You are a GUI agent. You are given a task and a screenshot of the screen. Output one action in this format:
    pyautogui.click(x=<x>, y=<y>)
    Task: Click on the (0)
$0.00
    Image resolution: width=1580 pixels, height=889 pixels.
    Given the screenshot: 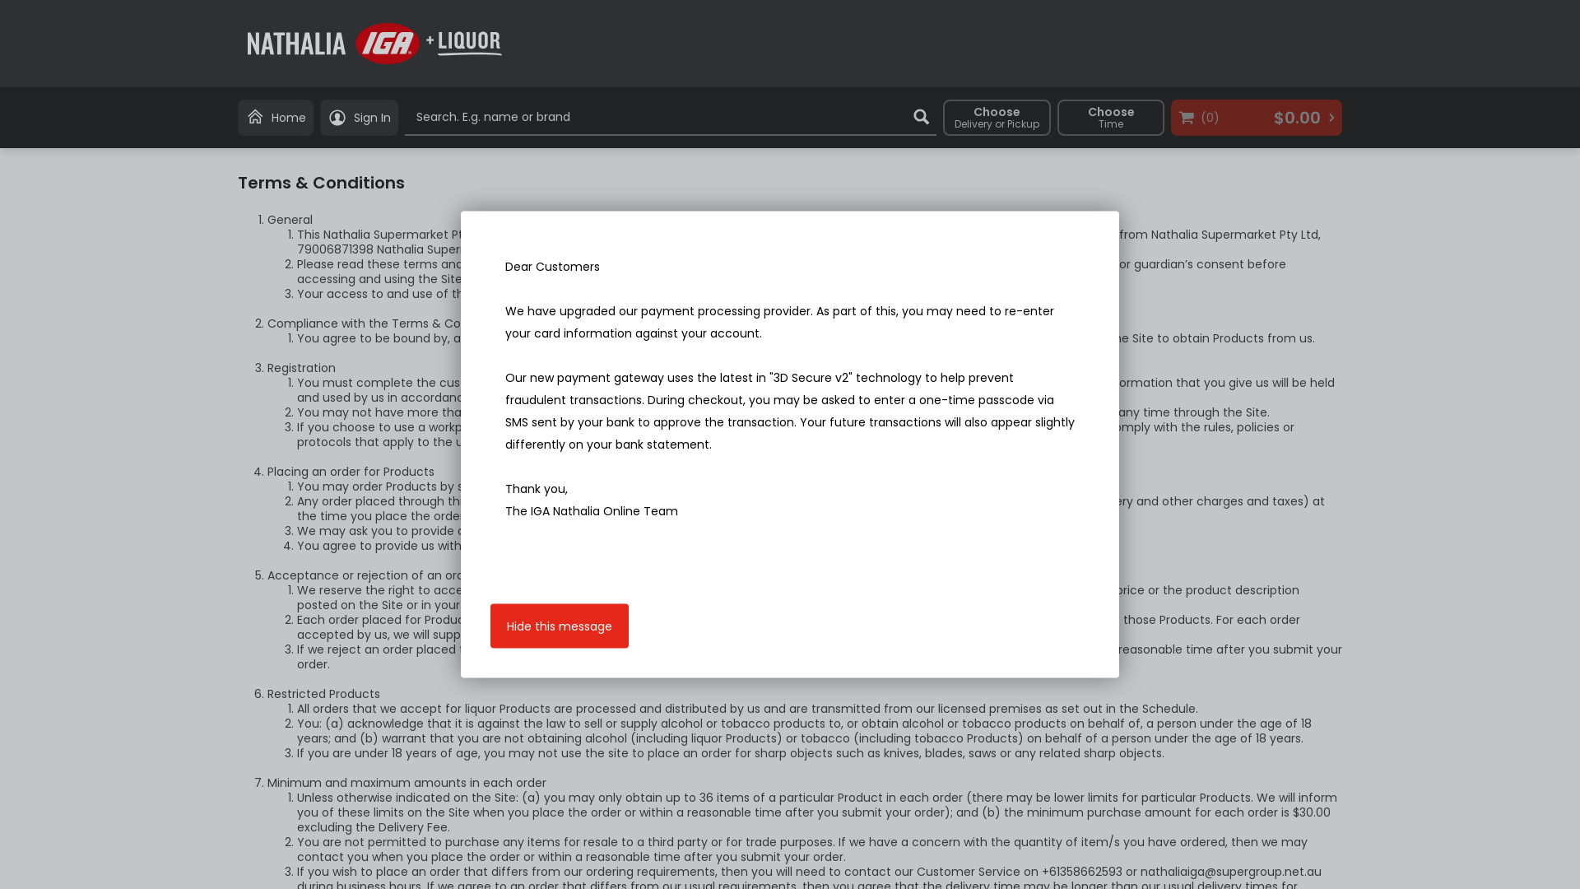 What is the action you would take?
    pyautogui.click(x=1257, y=118)
    